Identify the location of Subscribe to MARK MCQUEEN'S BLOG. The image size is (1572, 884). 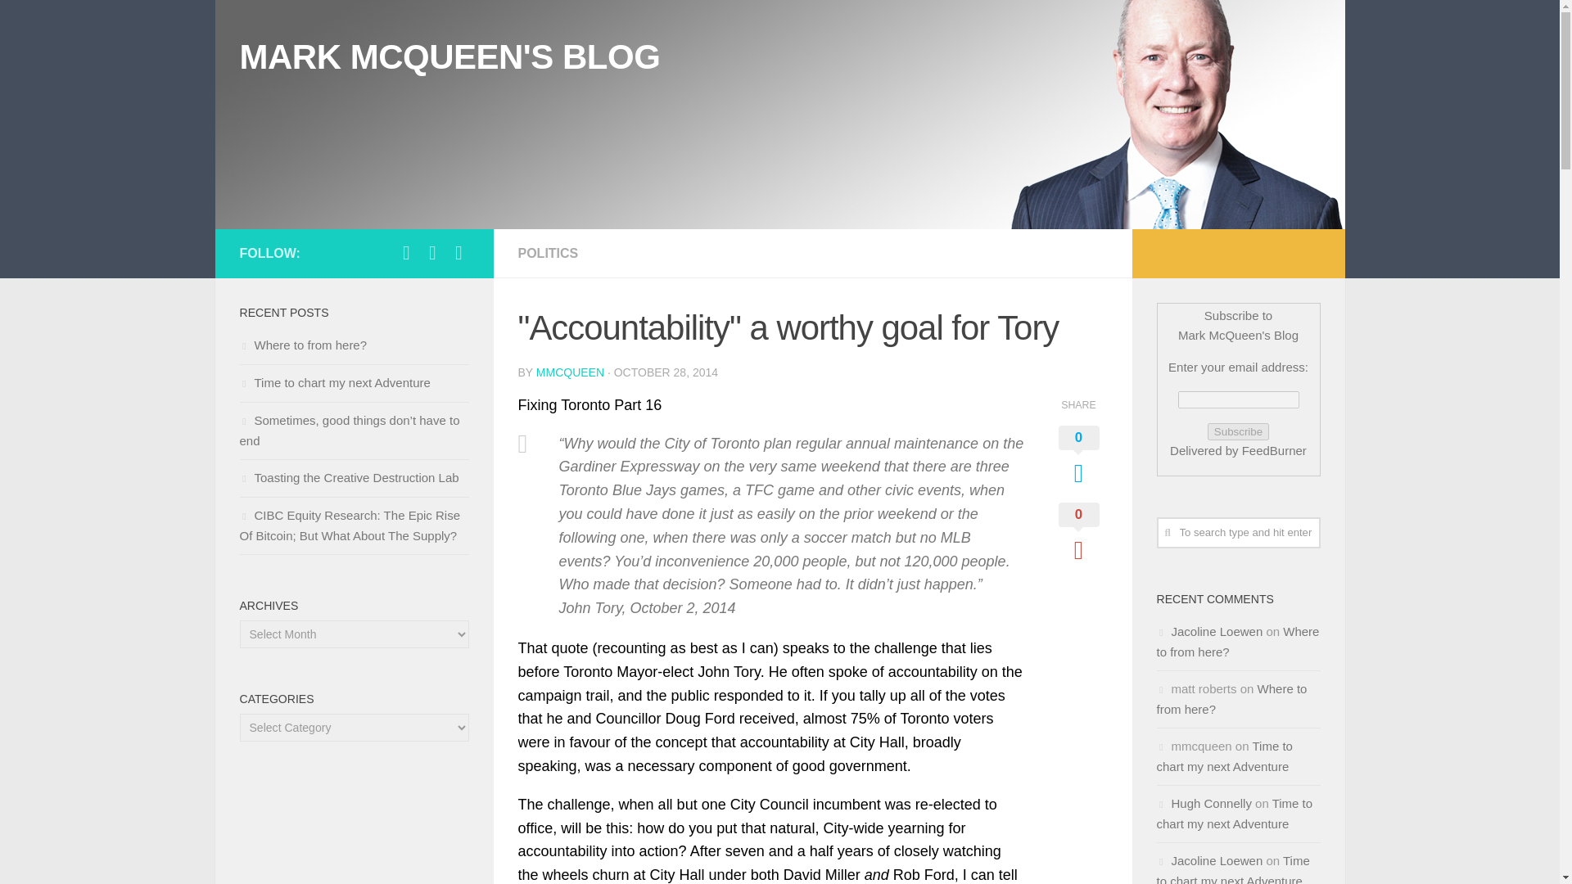
(458, 252).